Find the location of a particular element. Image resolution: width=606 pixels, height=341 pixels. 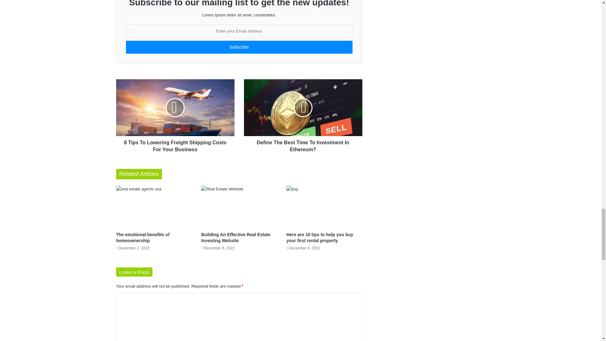

Subscribe is located at coordinates (239, 47).